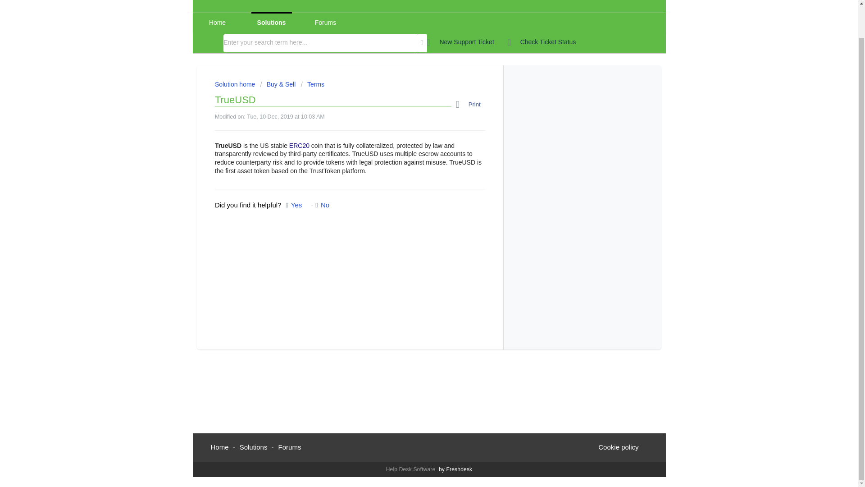 This screenshot has height=487, width=865. What do you see at coordinates (412, 469) in the screenshot?
I see `Help Desk Software` at bounding box center [412, 469].